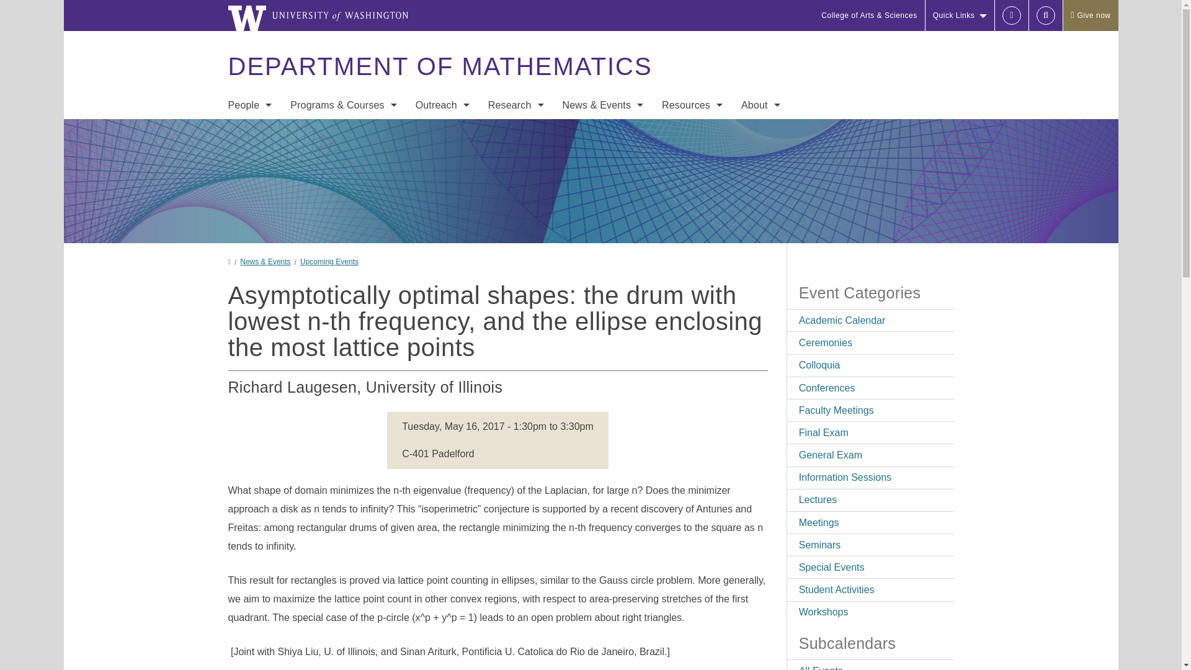  I want to click on Math Tutors, so click(249, 256).